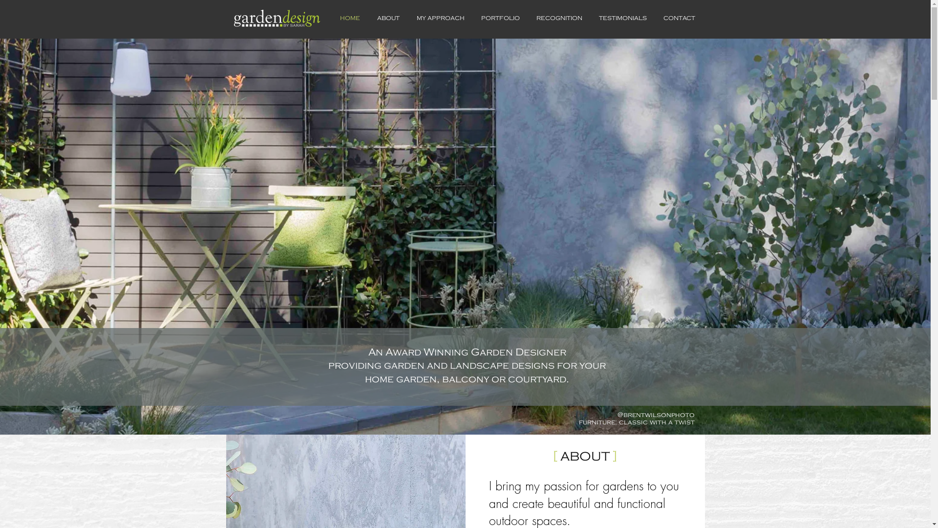 The image size is (938, 528). What do you see at coordinates (441, 19) in the screenshot?
I see `MY APPROACH` at bounding box center [441, 19].